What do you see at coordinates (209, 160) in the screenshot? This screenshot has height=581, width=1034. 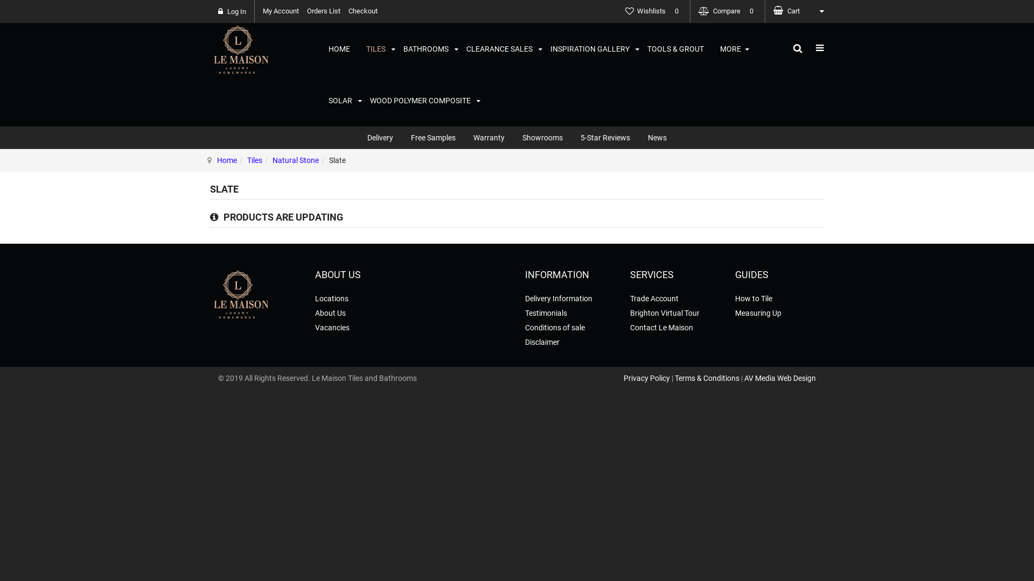 I see `You are here: ` at bounding box center [209, 160].